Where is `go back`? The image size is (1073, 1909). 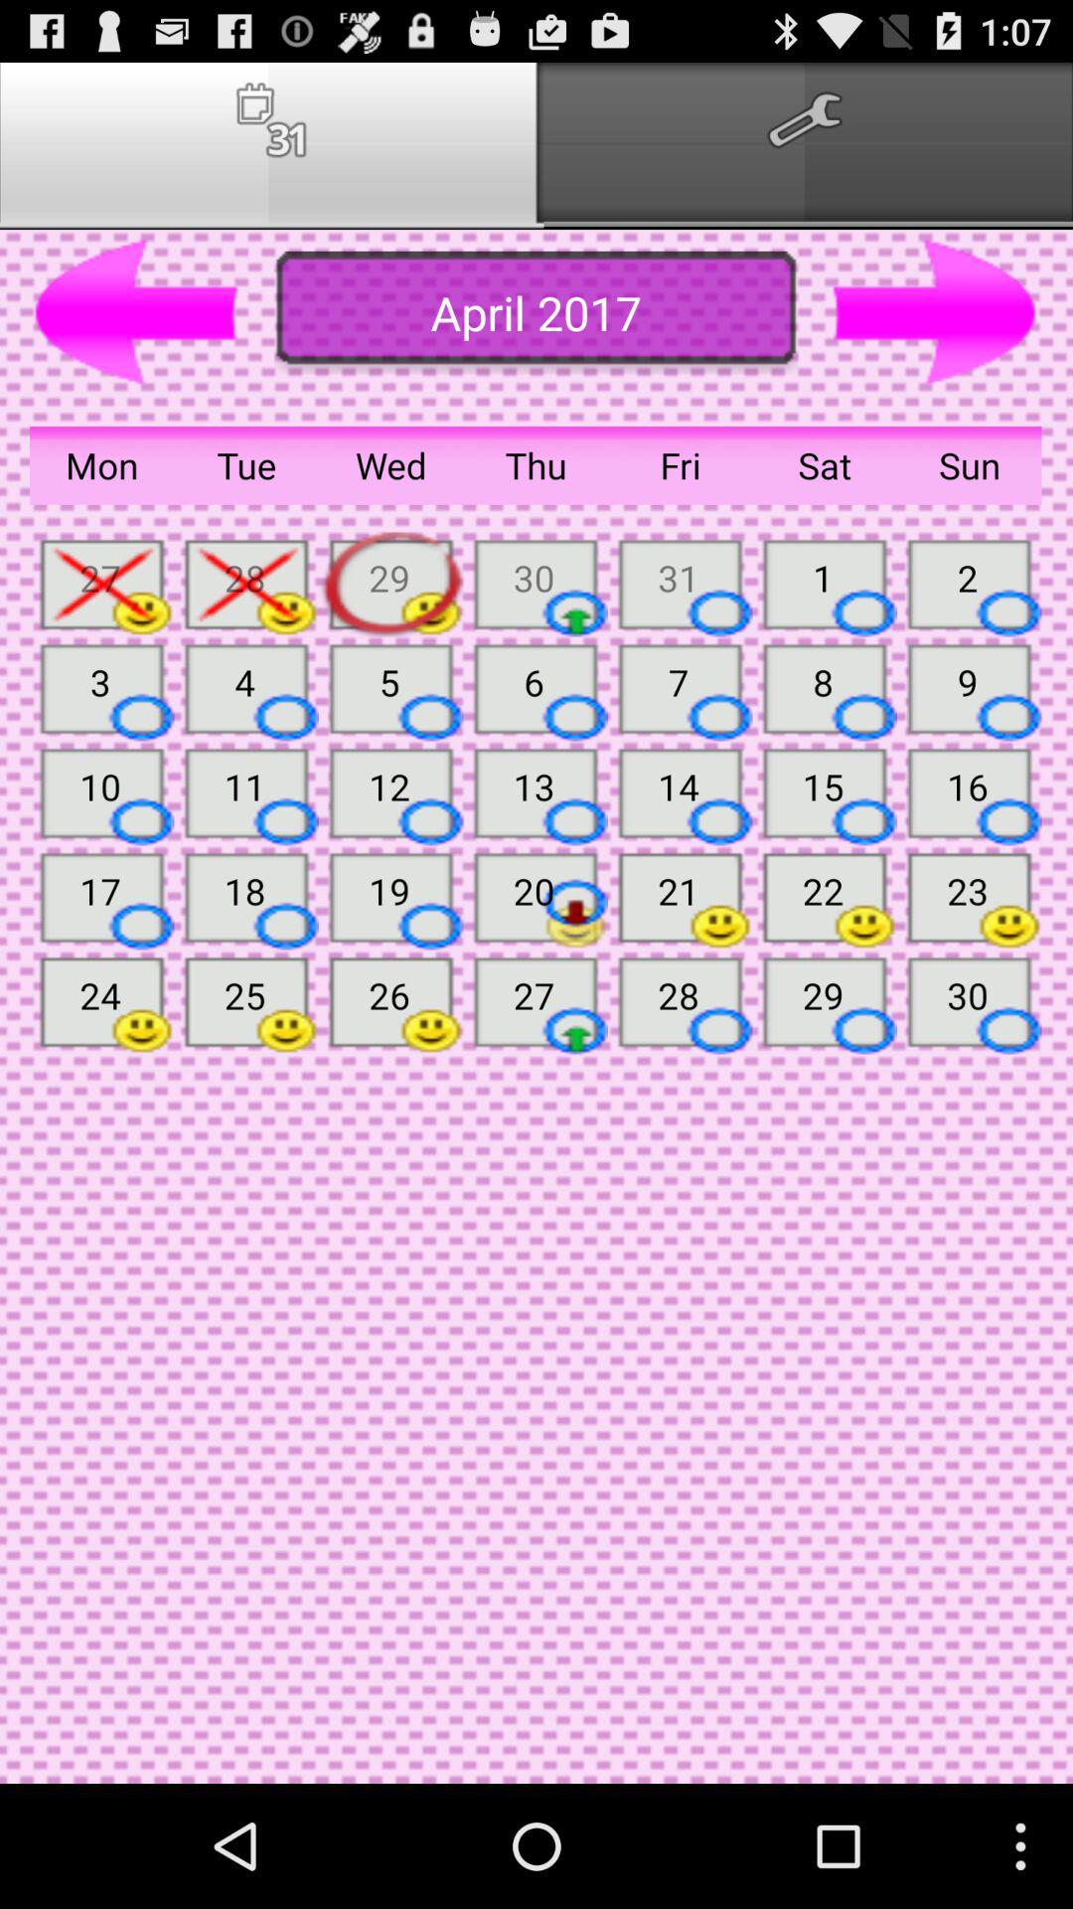
go back is located at coordinates (137, 313).